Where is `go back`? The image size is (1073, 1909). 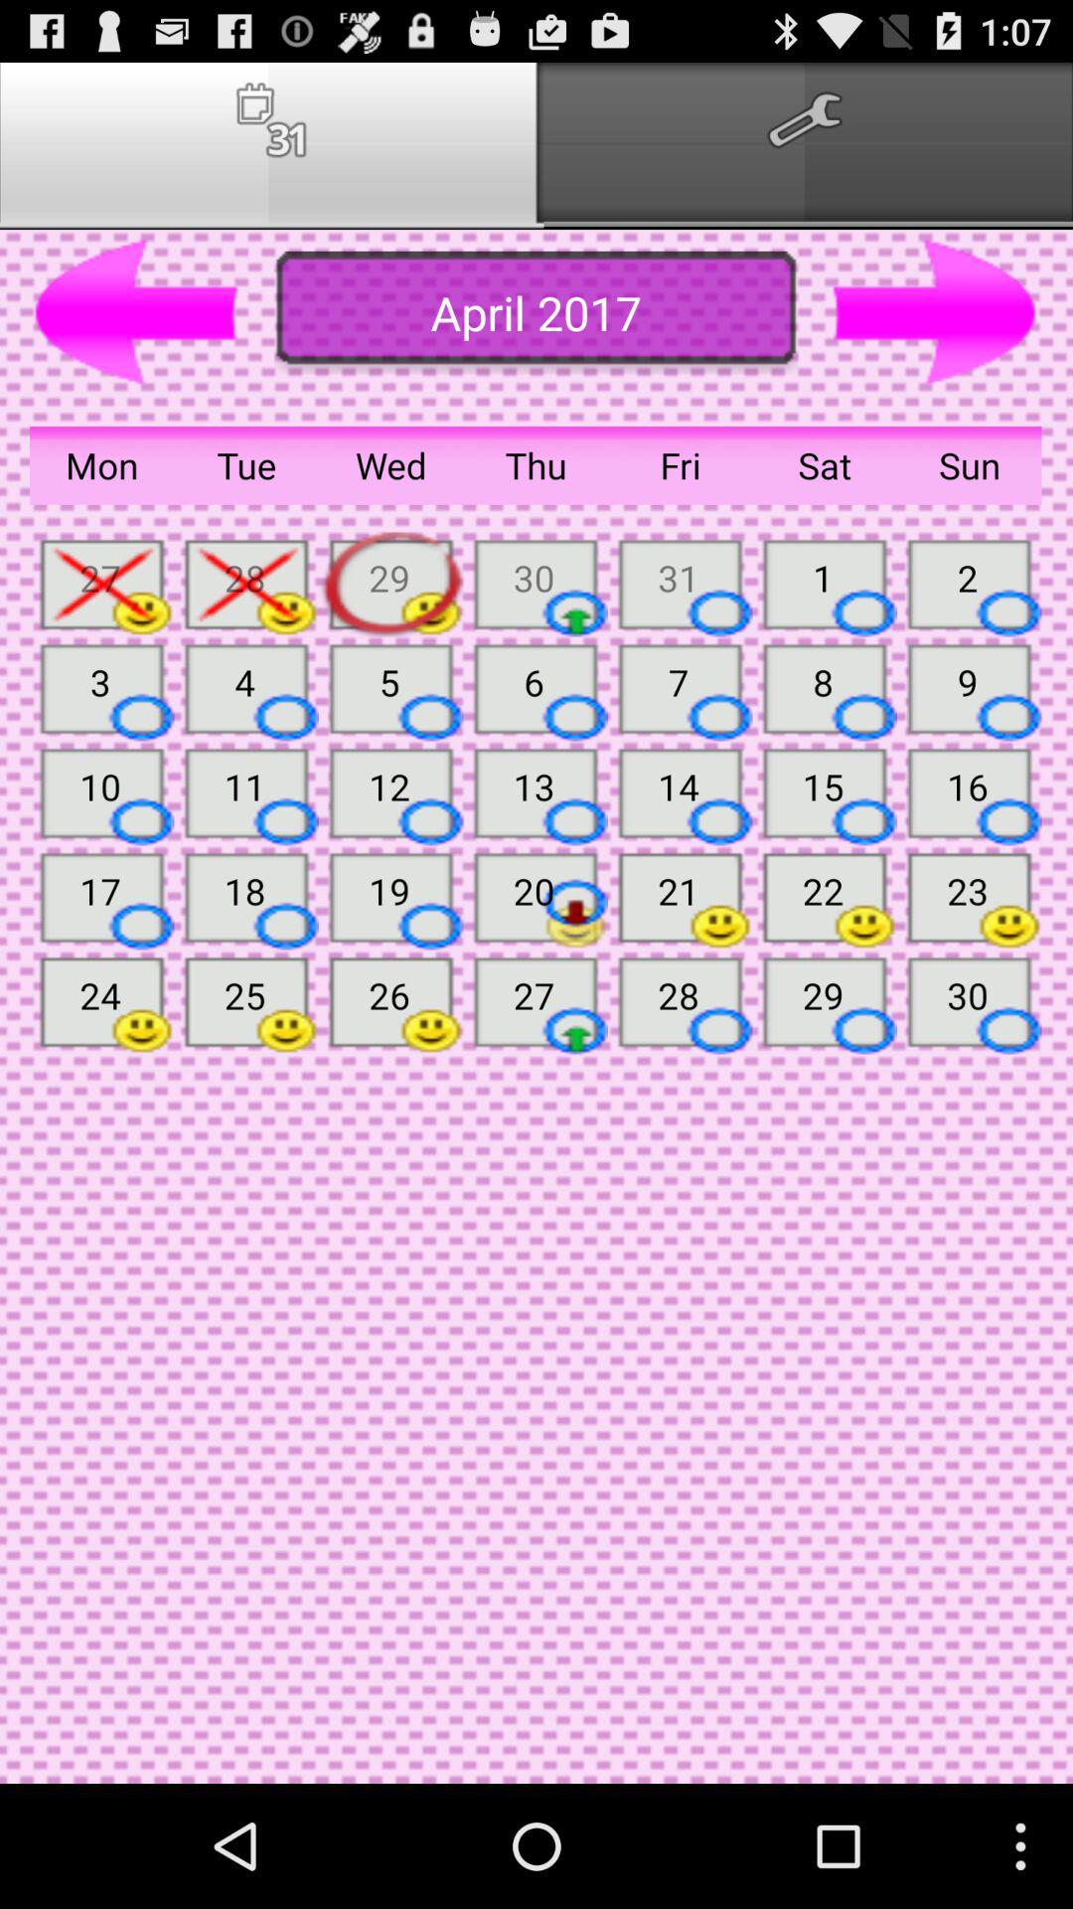
go back is located at coordinates (137, 313).